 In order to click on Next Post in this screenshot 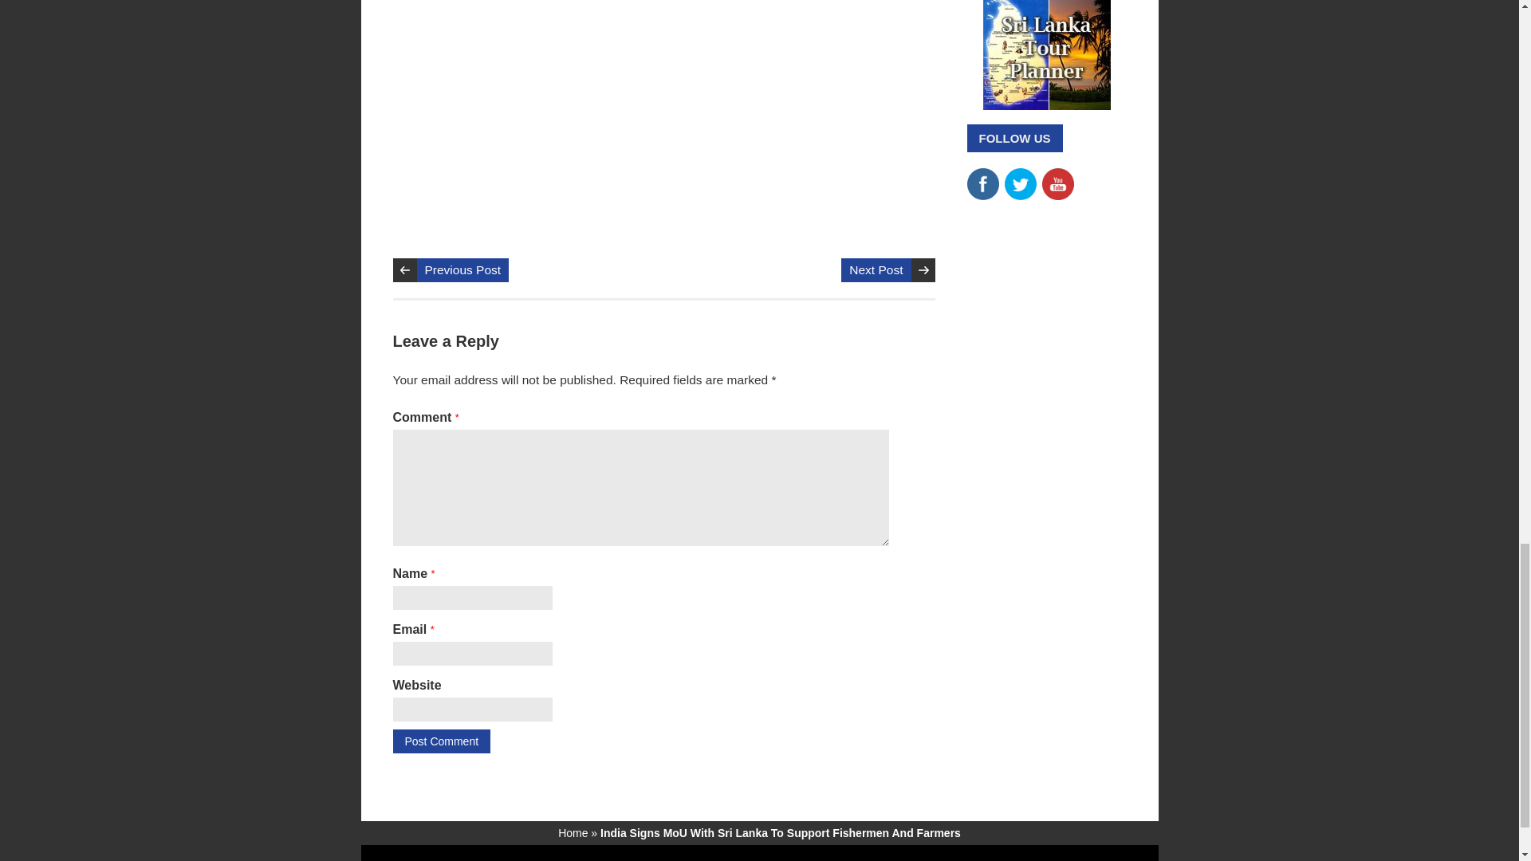, I will do `click(876, 270)`.